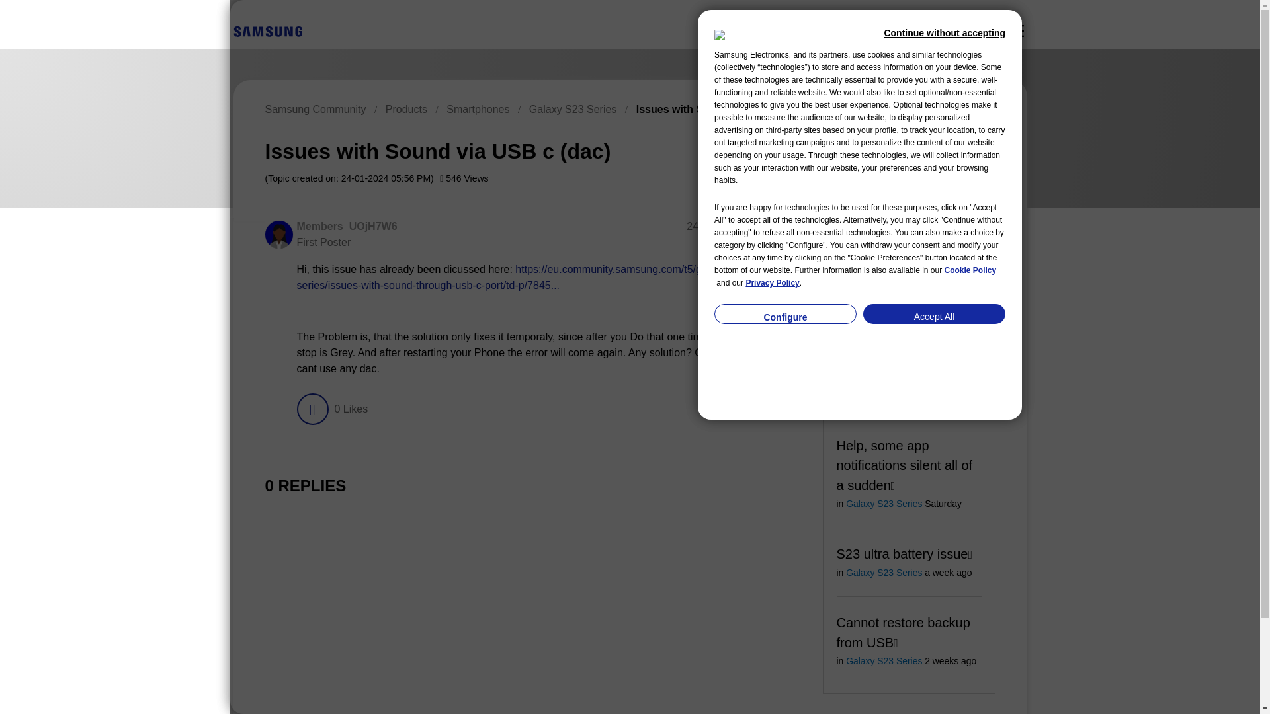 This screenshot has height=714, width=1270. What do you see at coordinates (351, 409) in the screenshot?
I see `The total number of likes this post has received.` at bounding box center [351, 409].